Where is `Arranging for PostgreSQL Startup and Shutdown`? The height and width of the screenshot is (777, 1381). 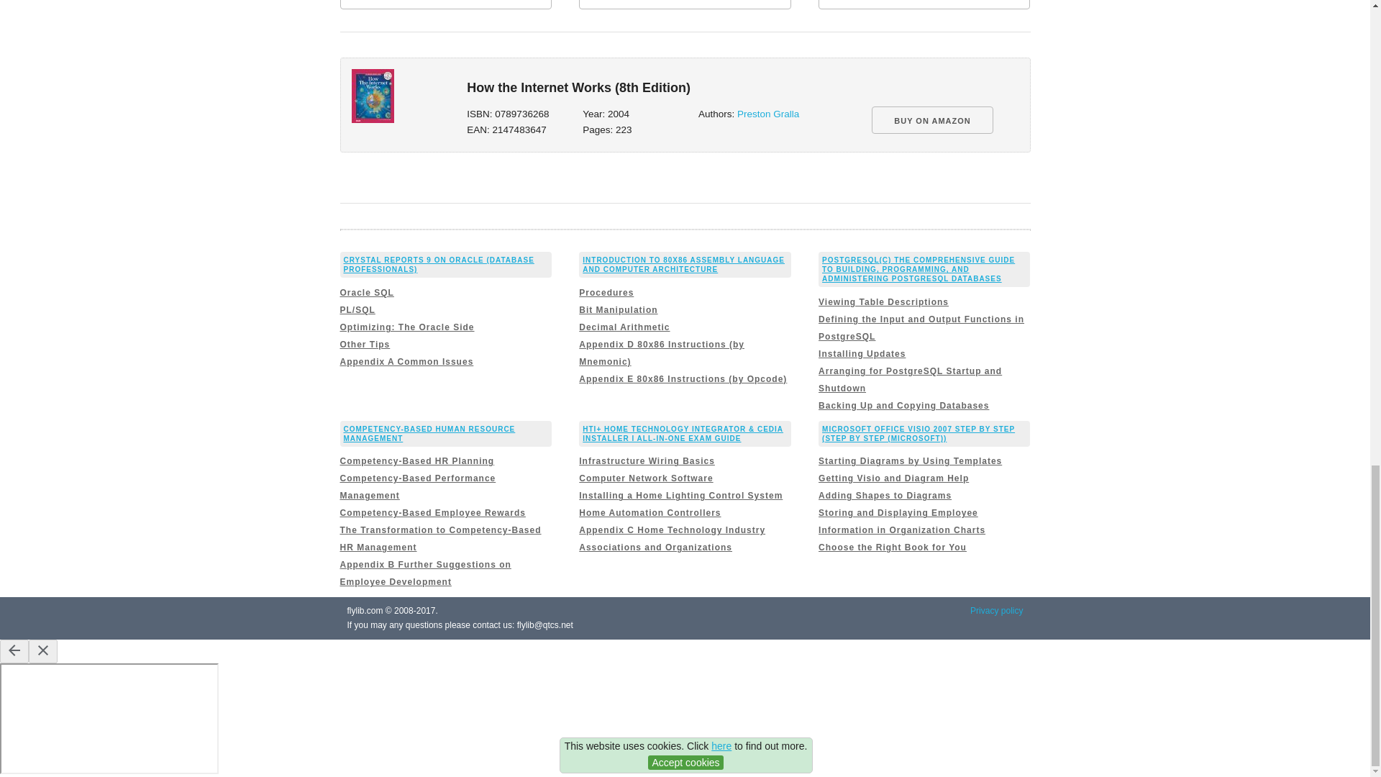 Arranging for PostgreSQL Startup and Shutdown is located at coordinates (911, 379).